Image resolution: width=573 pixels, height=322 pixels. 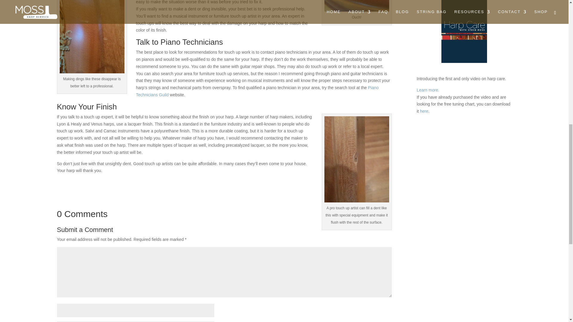 I want to click on Piano Technicians Guild, so click(x=257, y=91).